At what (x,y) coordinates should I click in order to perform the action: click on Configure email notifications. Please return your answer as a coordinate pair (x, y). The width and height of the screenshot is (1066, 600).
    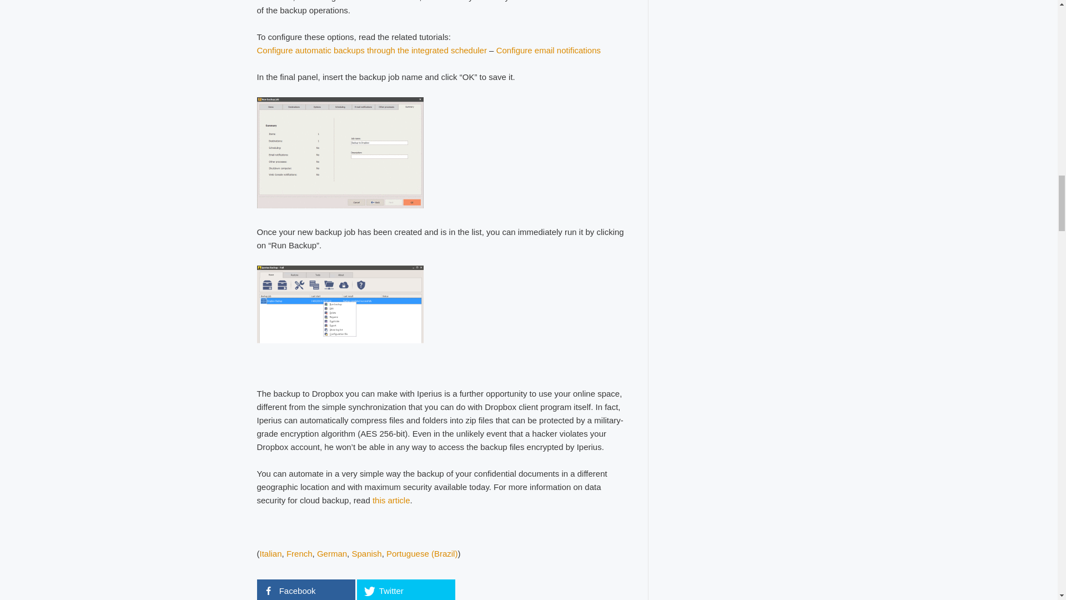
    Looking at the image, I should click on (549, 50).